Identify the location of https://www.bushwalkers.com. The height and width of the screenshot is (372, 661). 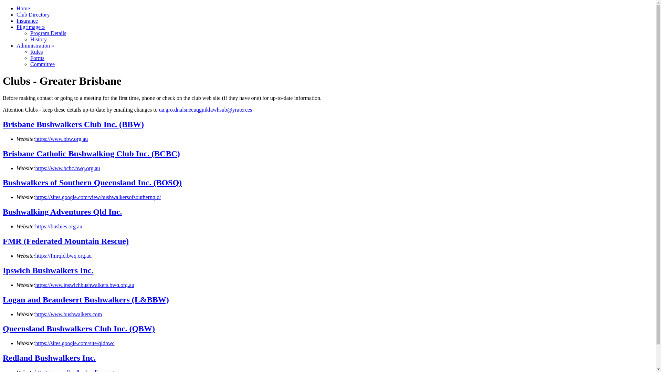
(69, 314).